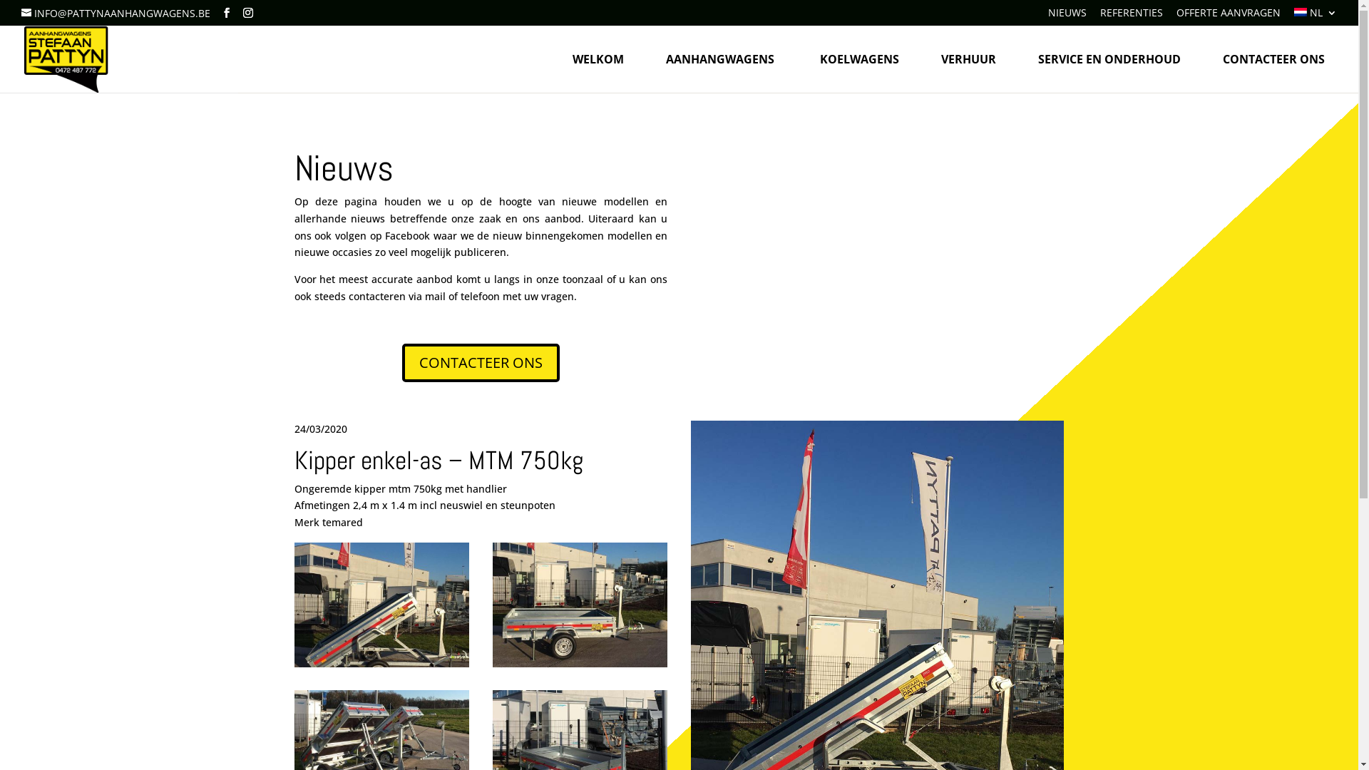  Describe the element at coordinates (1109, 59) in the screenshot. I see `SERVICE EN ONDERHOUD` at that location.